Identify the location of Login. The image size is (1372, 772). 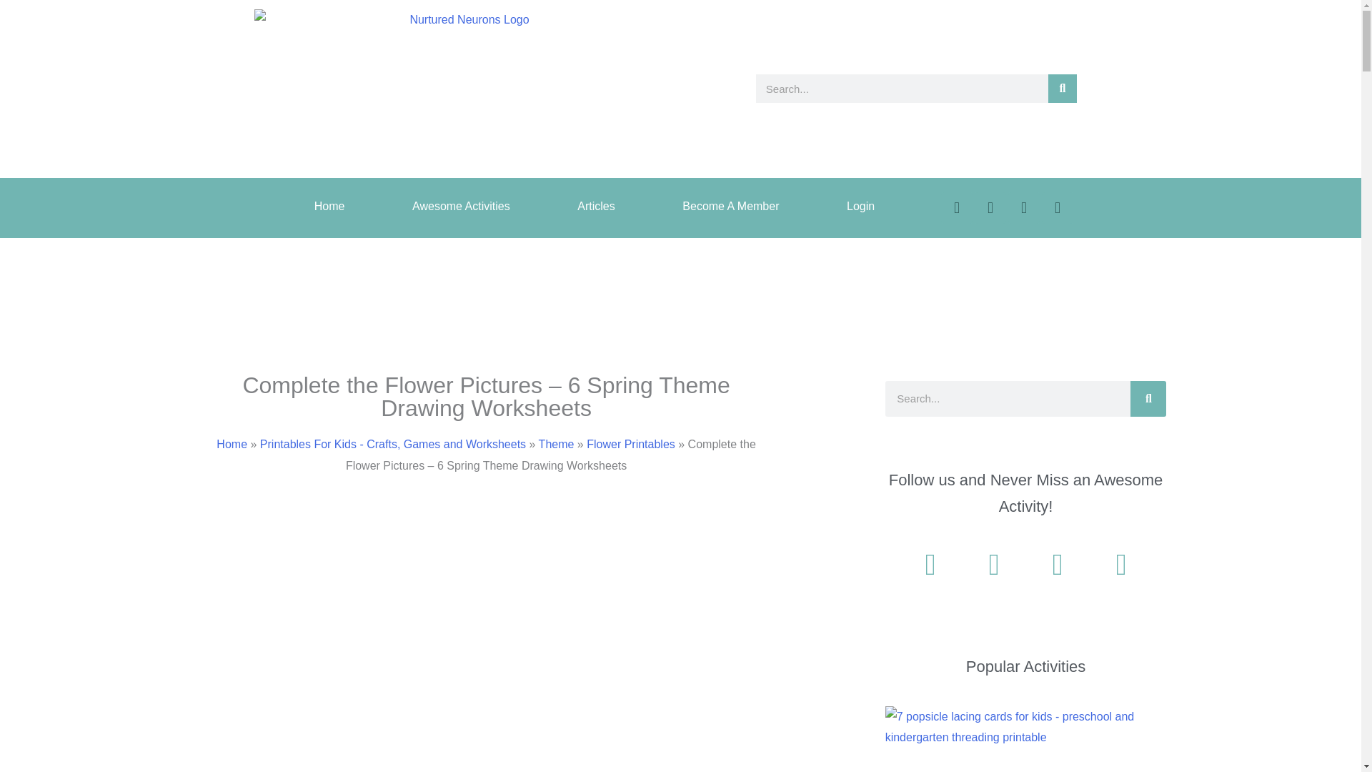
(860, 206).